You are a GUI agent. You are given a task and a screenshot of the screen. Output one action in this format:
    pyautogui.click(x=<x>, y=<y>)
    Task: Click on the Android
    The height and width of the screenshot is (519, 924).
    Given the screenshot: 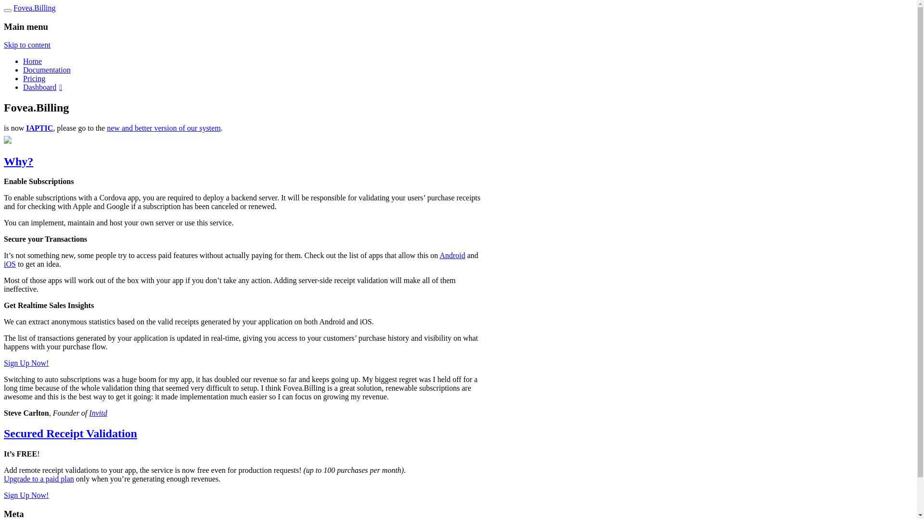 What is the action you would take?
    pyautogui.click(x=452, y=256)
    